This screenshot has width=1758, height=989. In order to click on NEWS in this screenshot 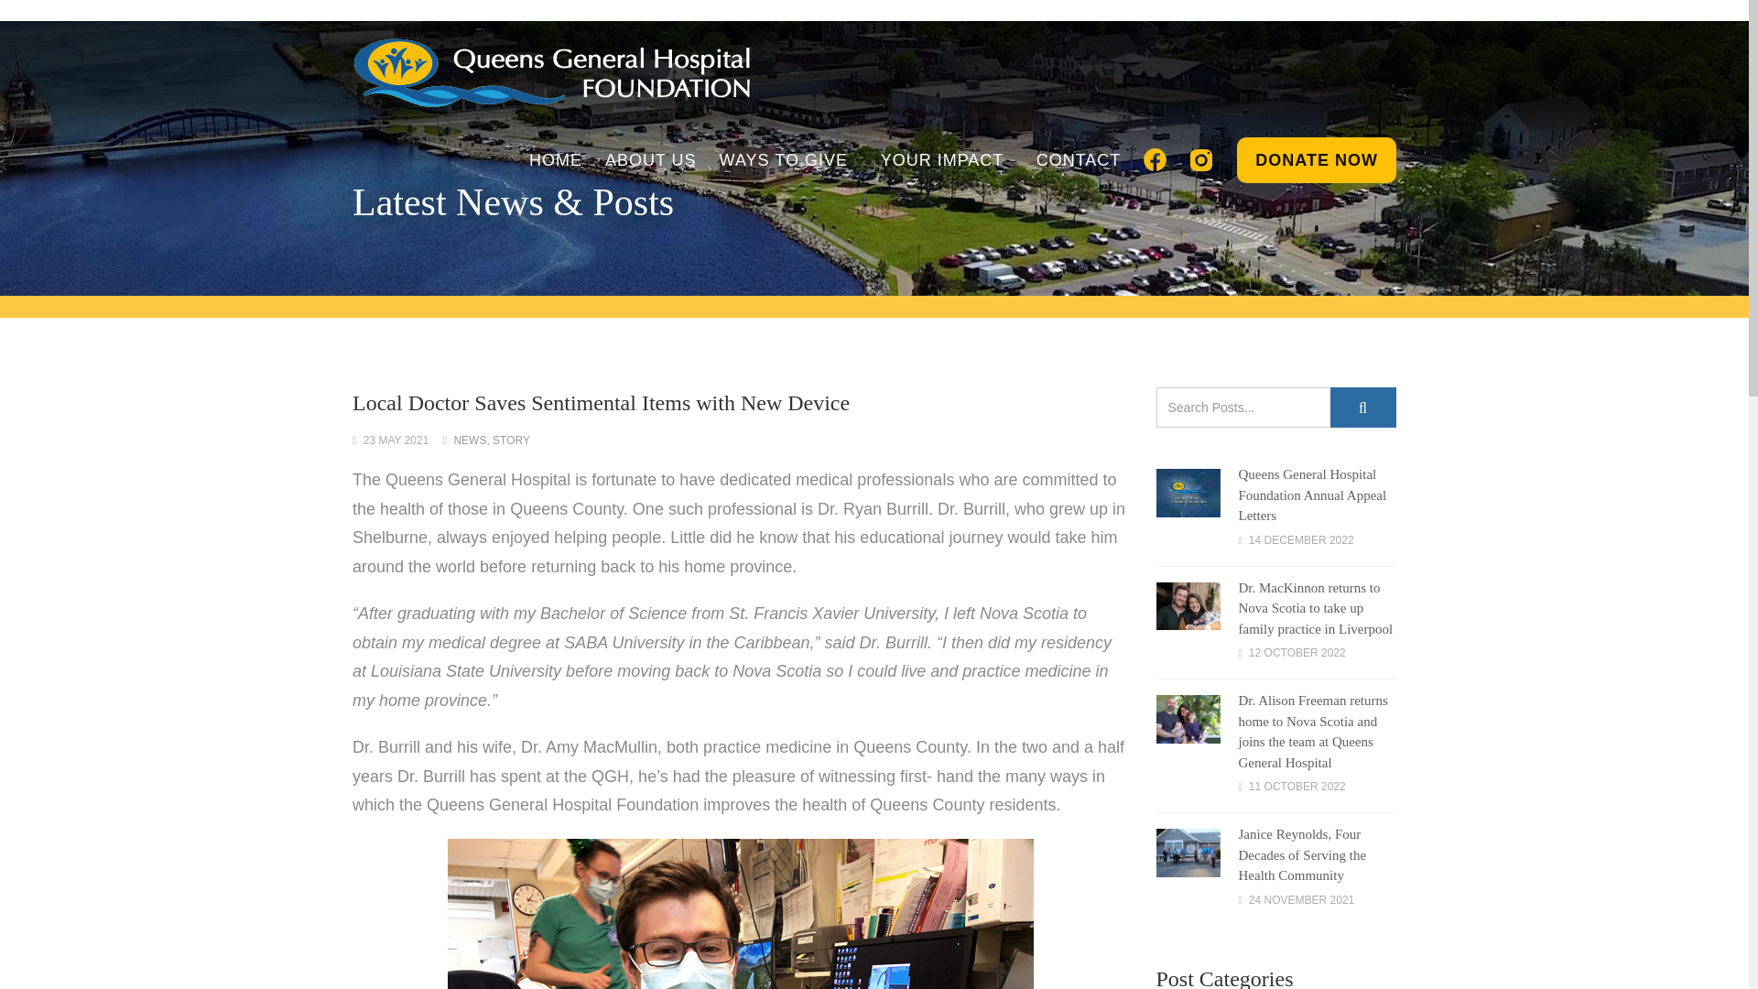, I will do `click(470, 440)`.